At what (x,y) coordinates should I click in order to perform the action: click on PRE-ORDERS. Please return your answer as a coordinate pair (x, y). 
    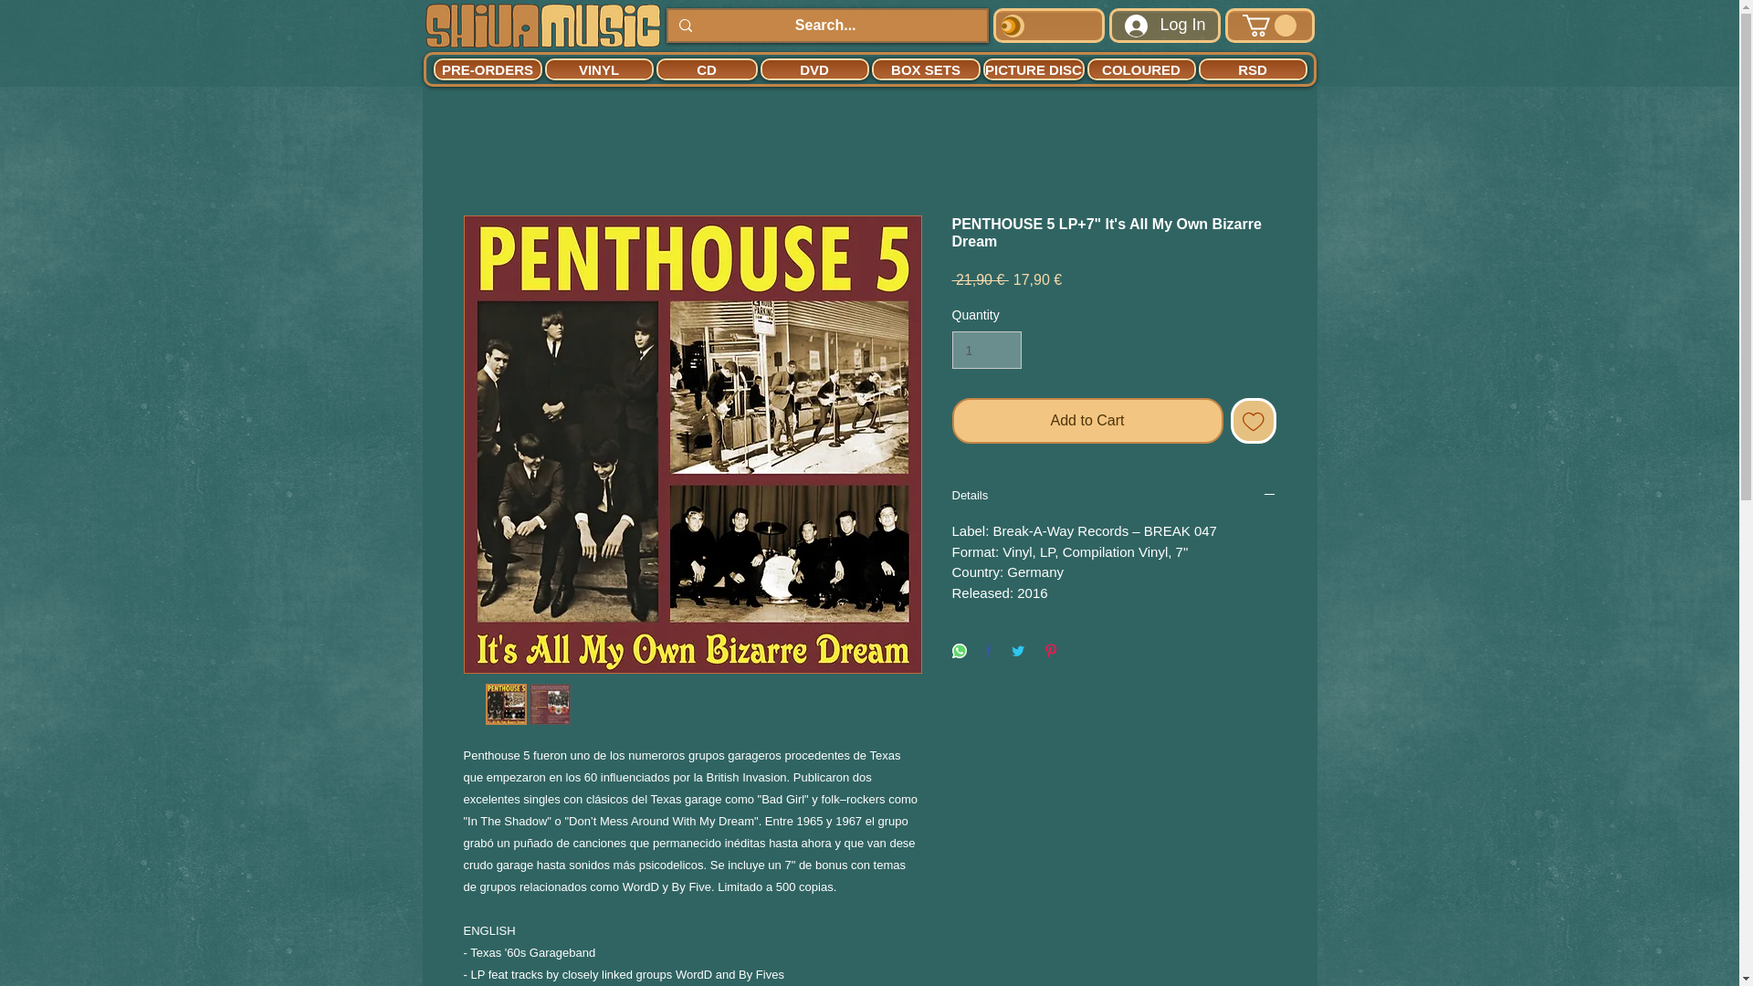
    Looking at the image, I should click on (488, 68).